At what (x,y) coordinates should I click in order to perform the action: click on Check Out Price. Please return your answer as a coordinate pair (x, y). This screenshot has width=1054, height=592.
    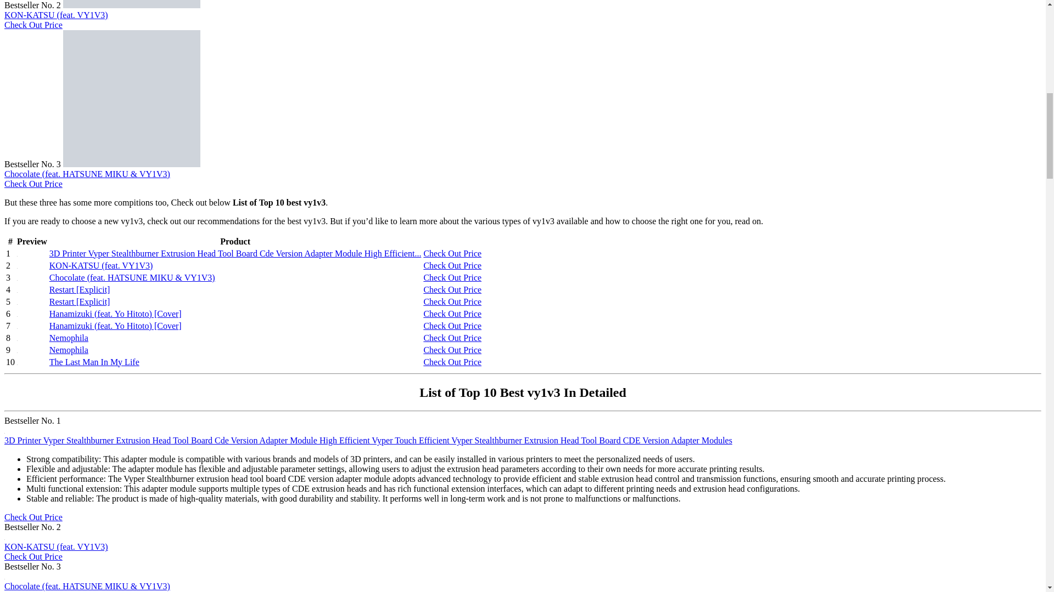
    Looking at the image, I should click on (452, 277).